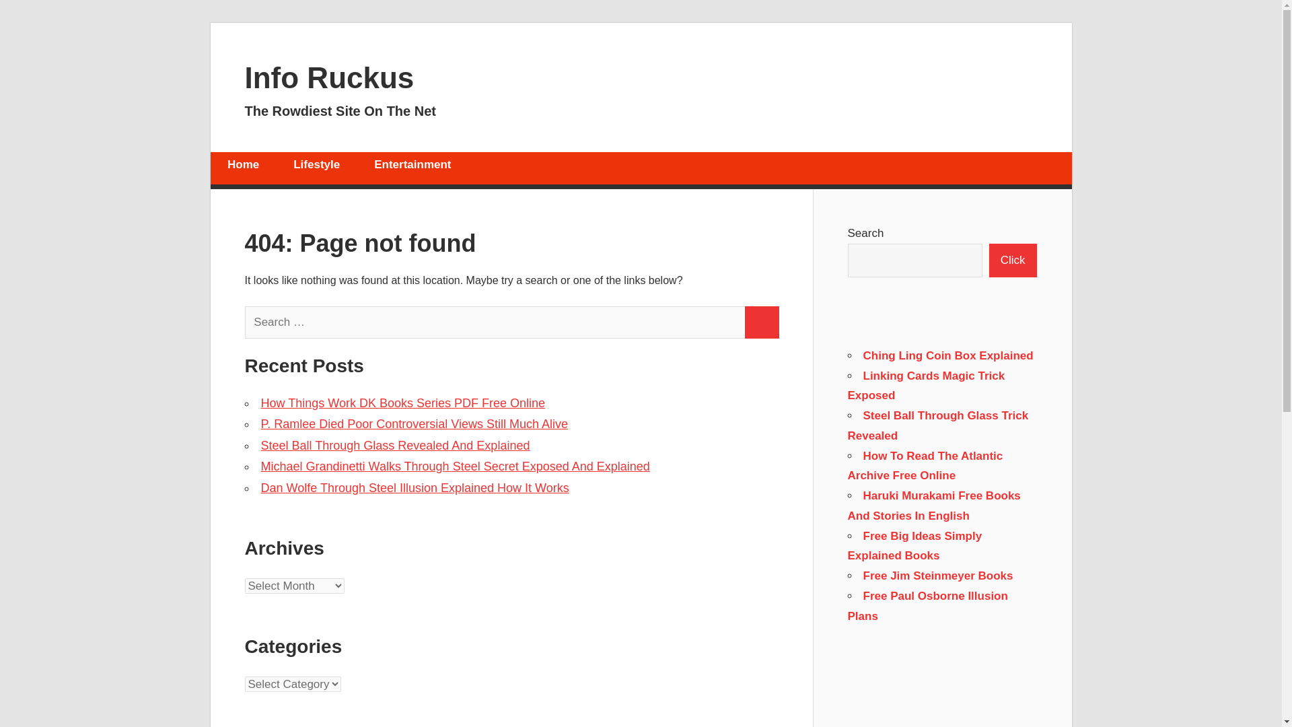  What do you see at coordinates (402, 403) in the screenshot?
I see `How Things Work DK Books Series PDF Free Online` at bounding box center [402, 403].